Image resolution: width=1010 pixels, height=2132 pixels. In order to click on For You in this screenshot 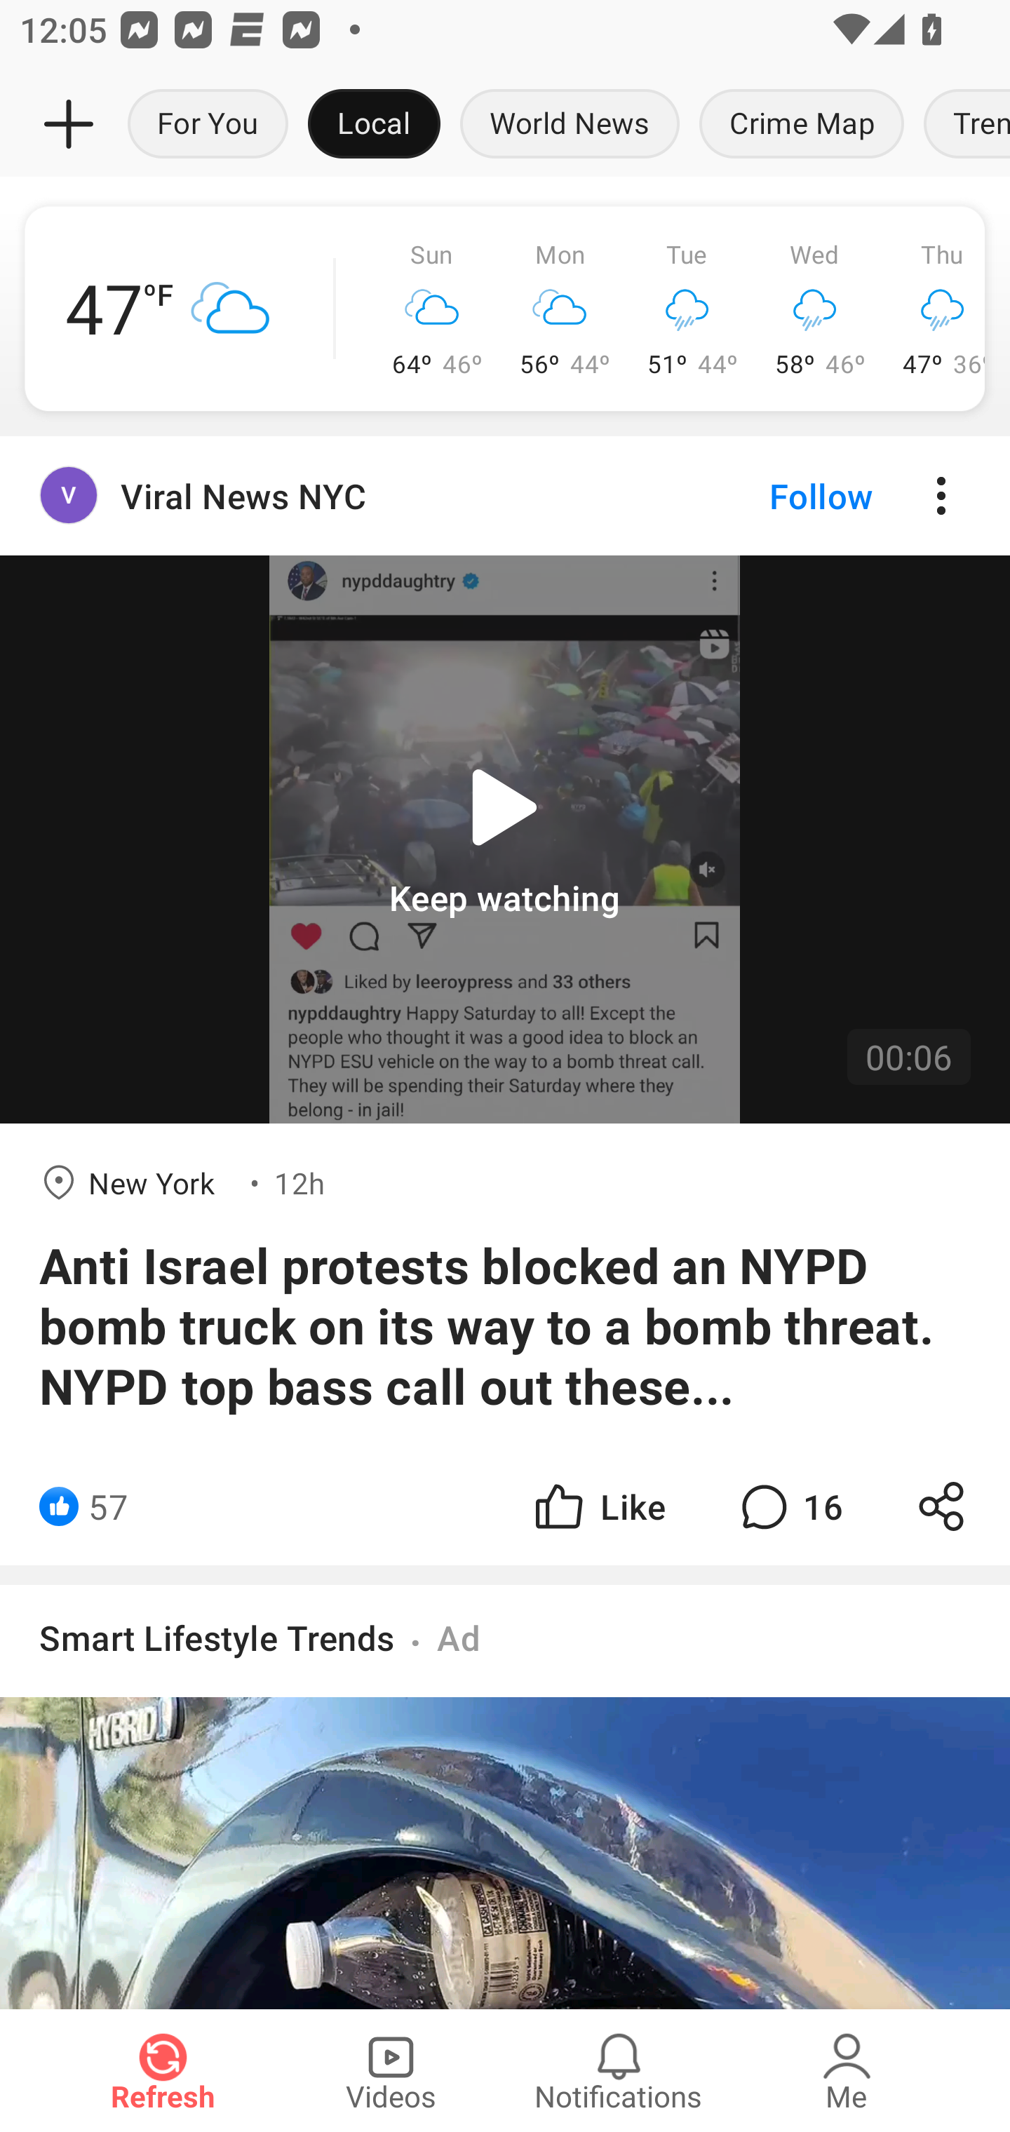, I will do `click(208, 125)`.